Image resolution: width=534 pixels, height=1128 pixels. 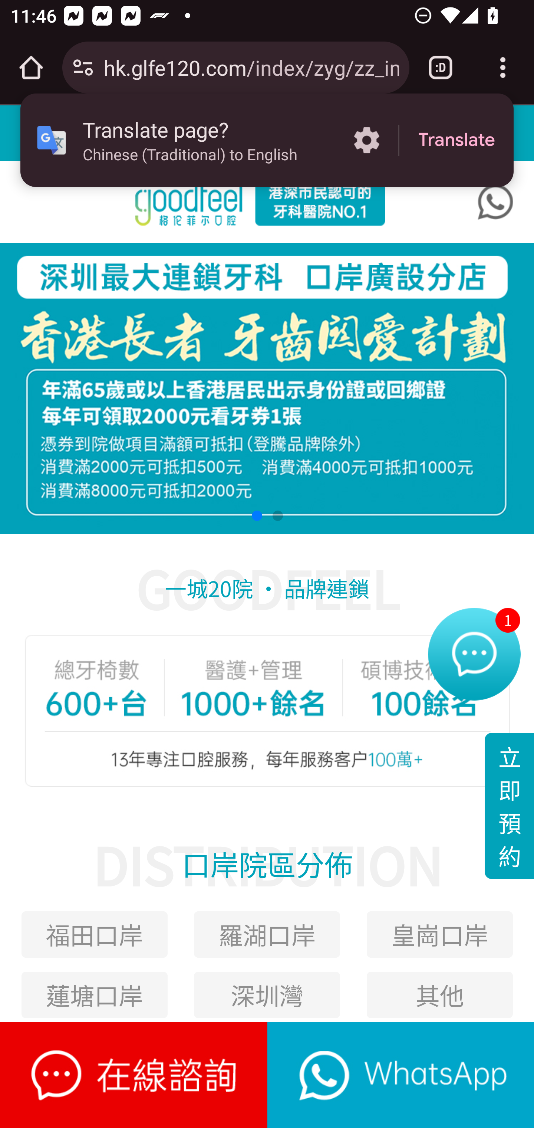 What do you see at coordinates (267, 934) in the screenshot?
I see `羅湖口岸` at bounding box center [267, 934].